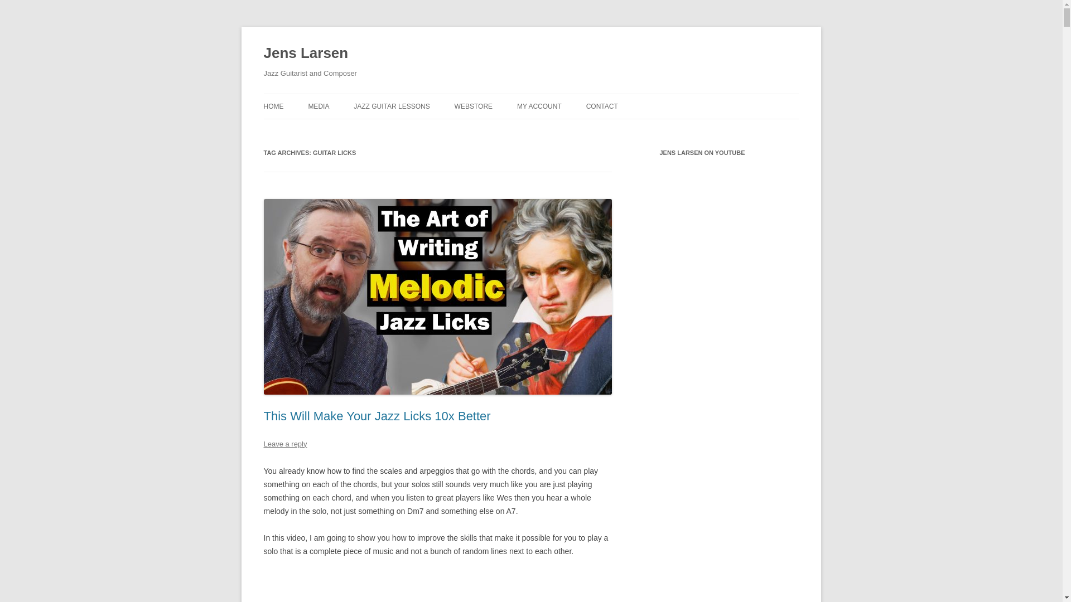 Image resolution: width=1071 pixels, height=602 pixels. What do you see at coordinates (573, 129) in the screenshot?
I see `CART` at bounding box center [573, 129].